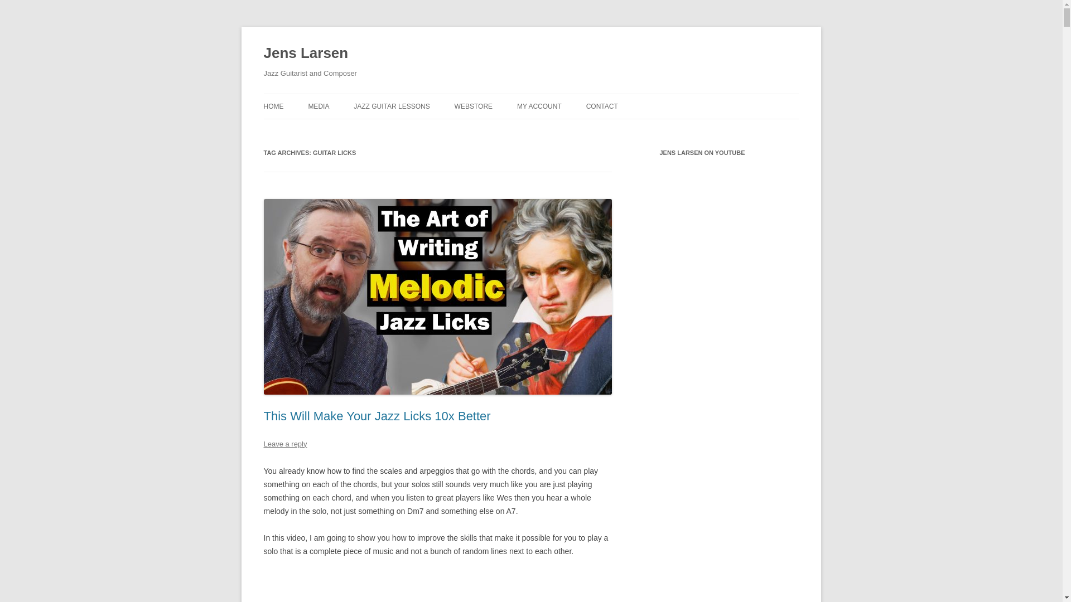 Image resolution: width=1071 pixels, height=602 pixels. What do you see at coordinates (573, 129) in the screenshot?
I see `CART` at bounding box center [573, 129].